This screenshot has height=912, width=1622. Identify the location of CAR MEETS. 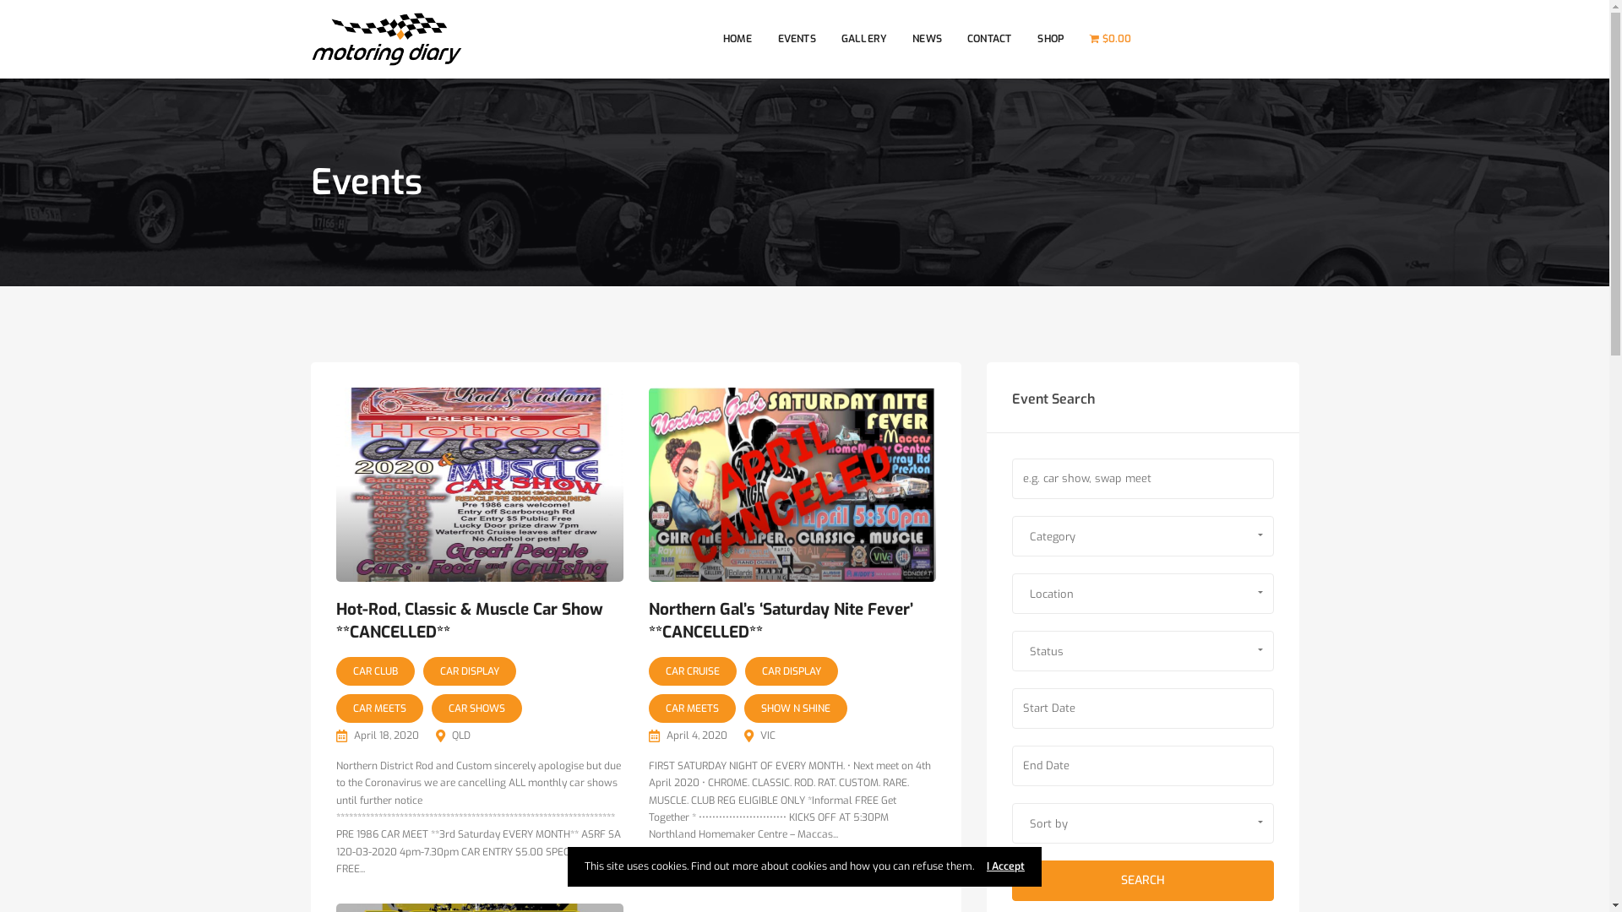
(693, 708).